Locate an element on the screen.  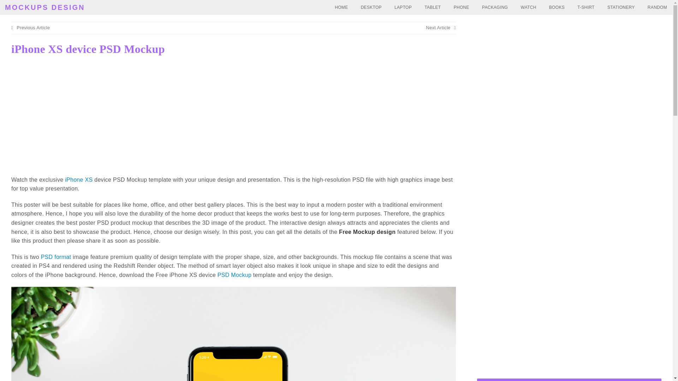
MOCKUPS DESIGN is located at coordinates (44, 7).